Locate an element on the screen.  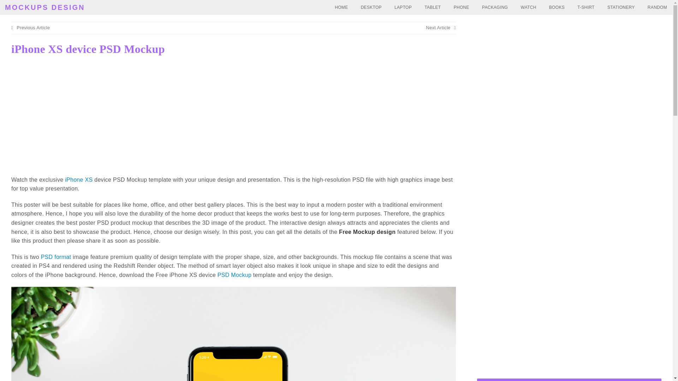
MOCKUPS DESIGN is located at coordinates (44, 7).